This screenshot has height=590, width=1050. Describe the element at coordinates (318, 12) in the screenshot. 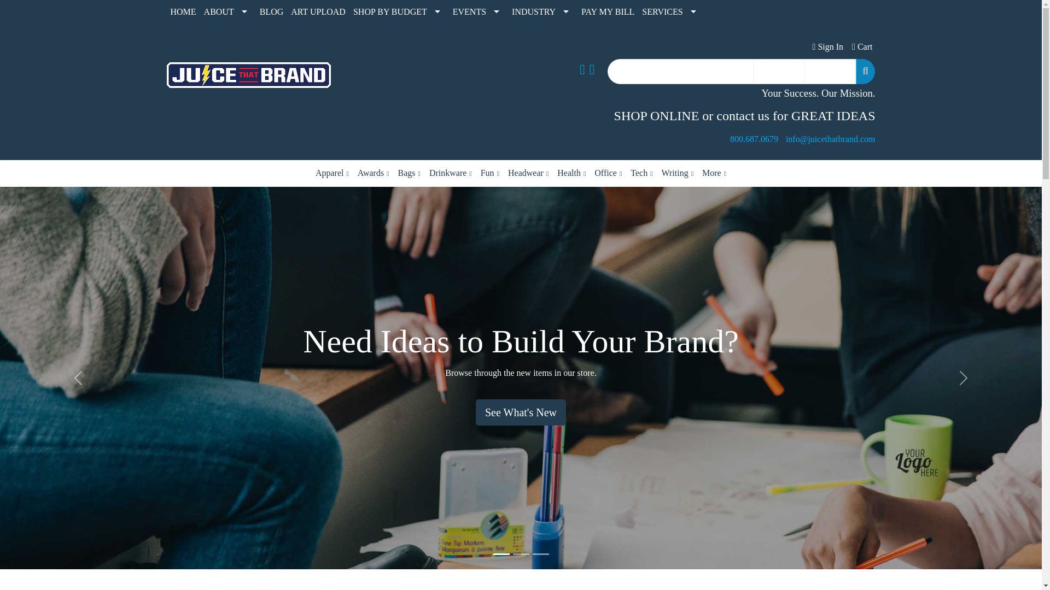

I see `ART UPLOAD` at that location.